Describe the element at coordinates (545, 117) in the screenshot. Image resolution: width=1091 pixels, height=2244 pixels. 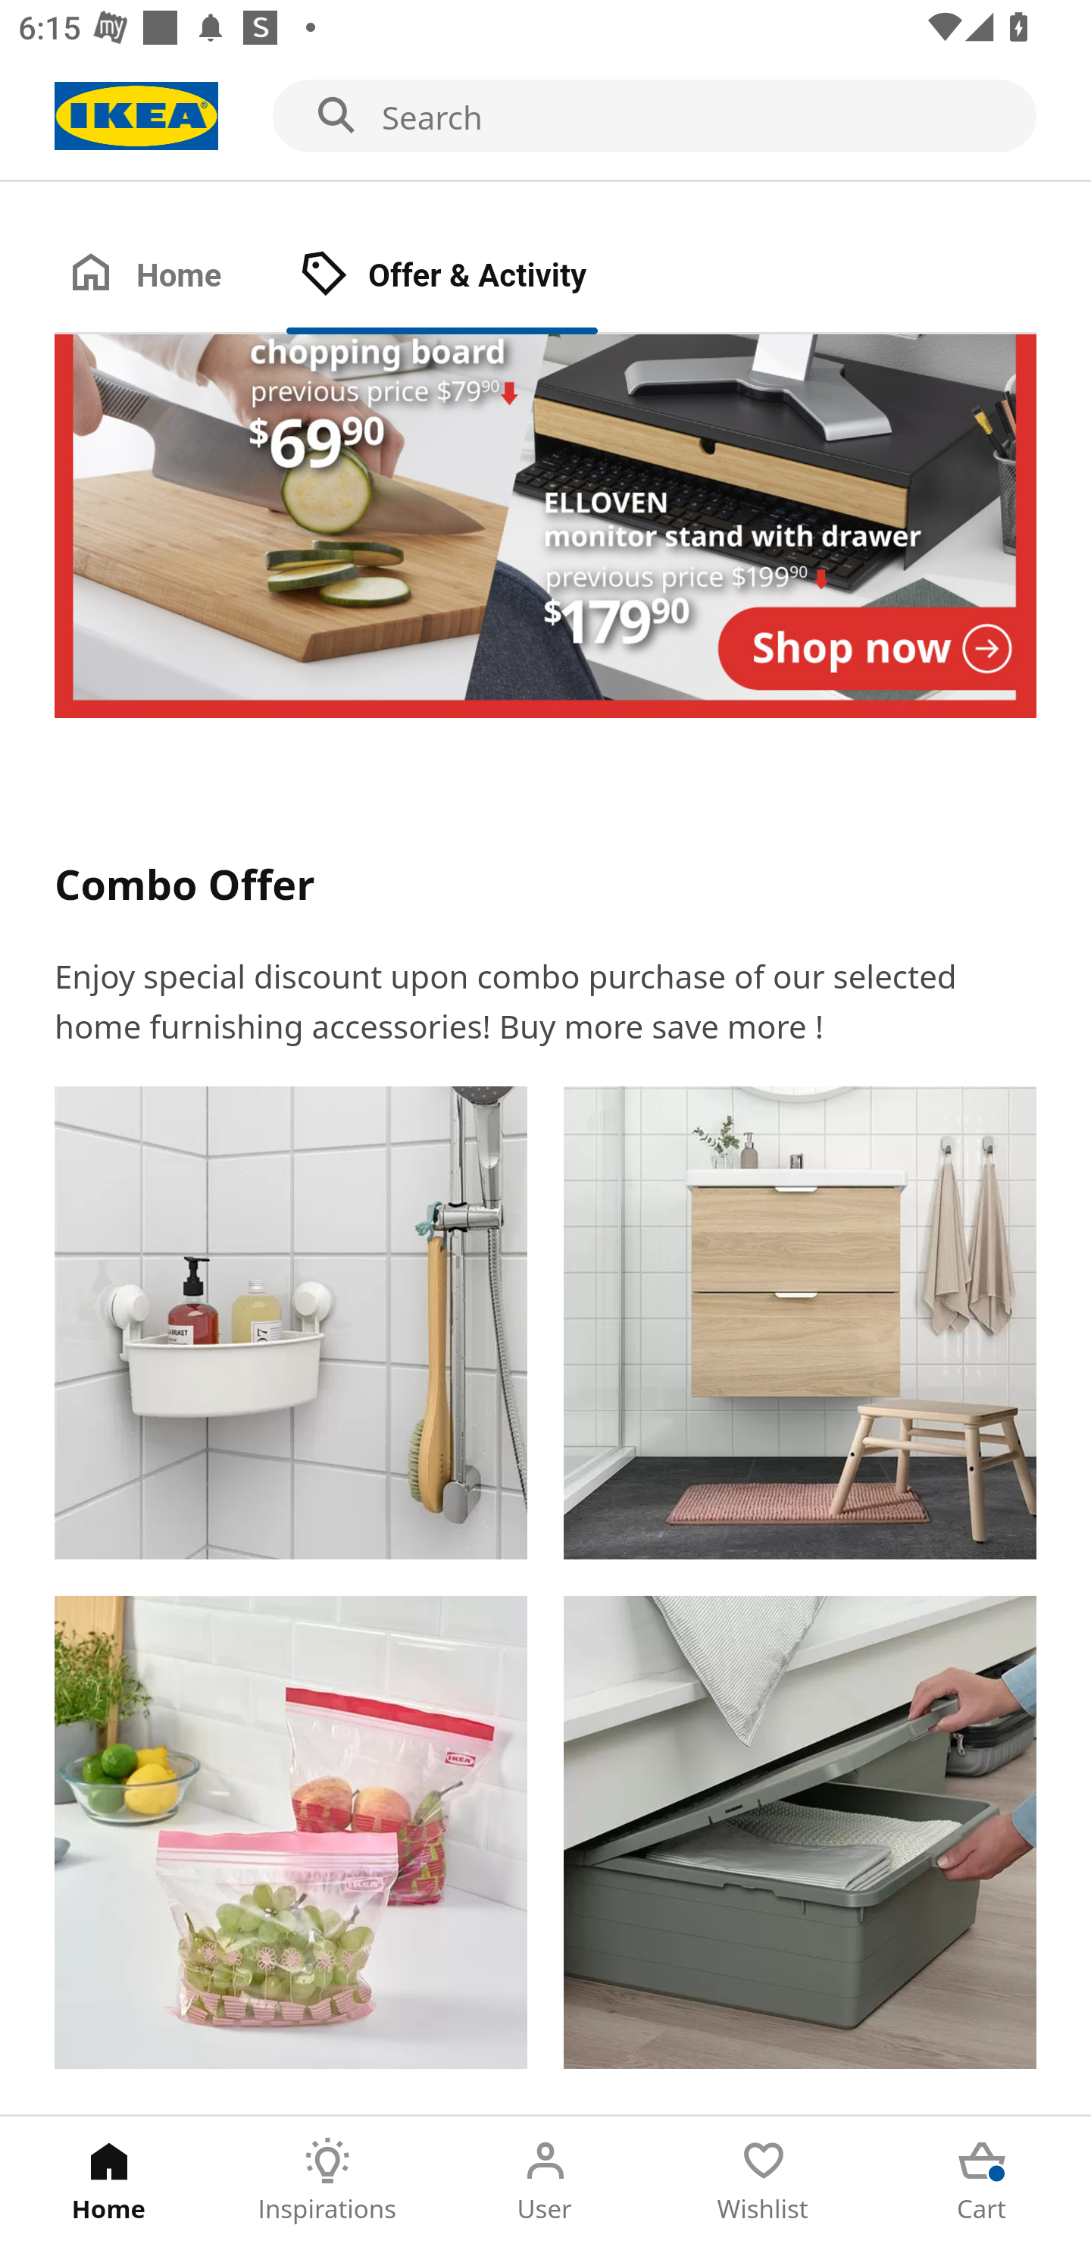
I see `Search` at that location.